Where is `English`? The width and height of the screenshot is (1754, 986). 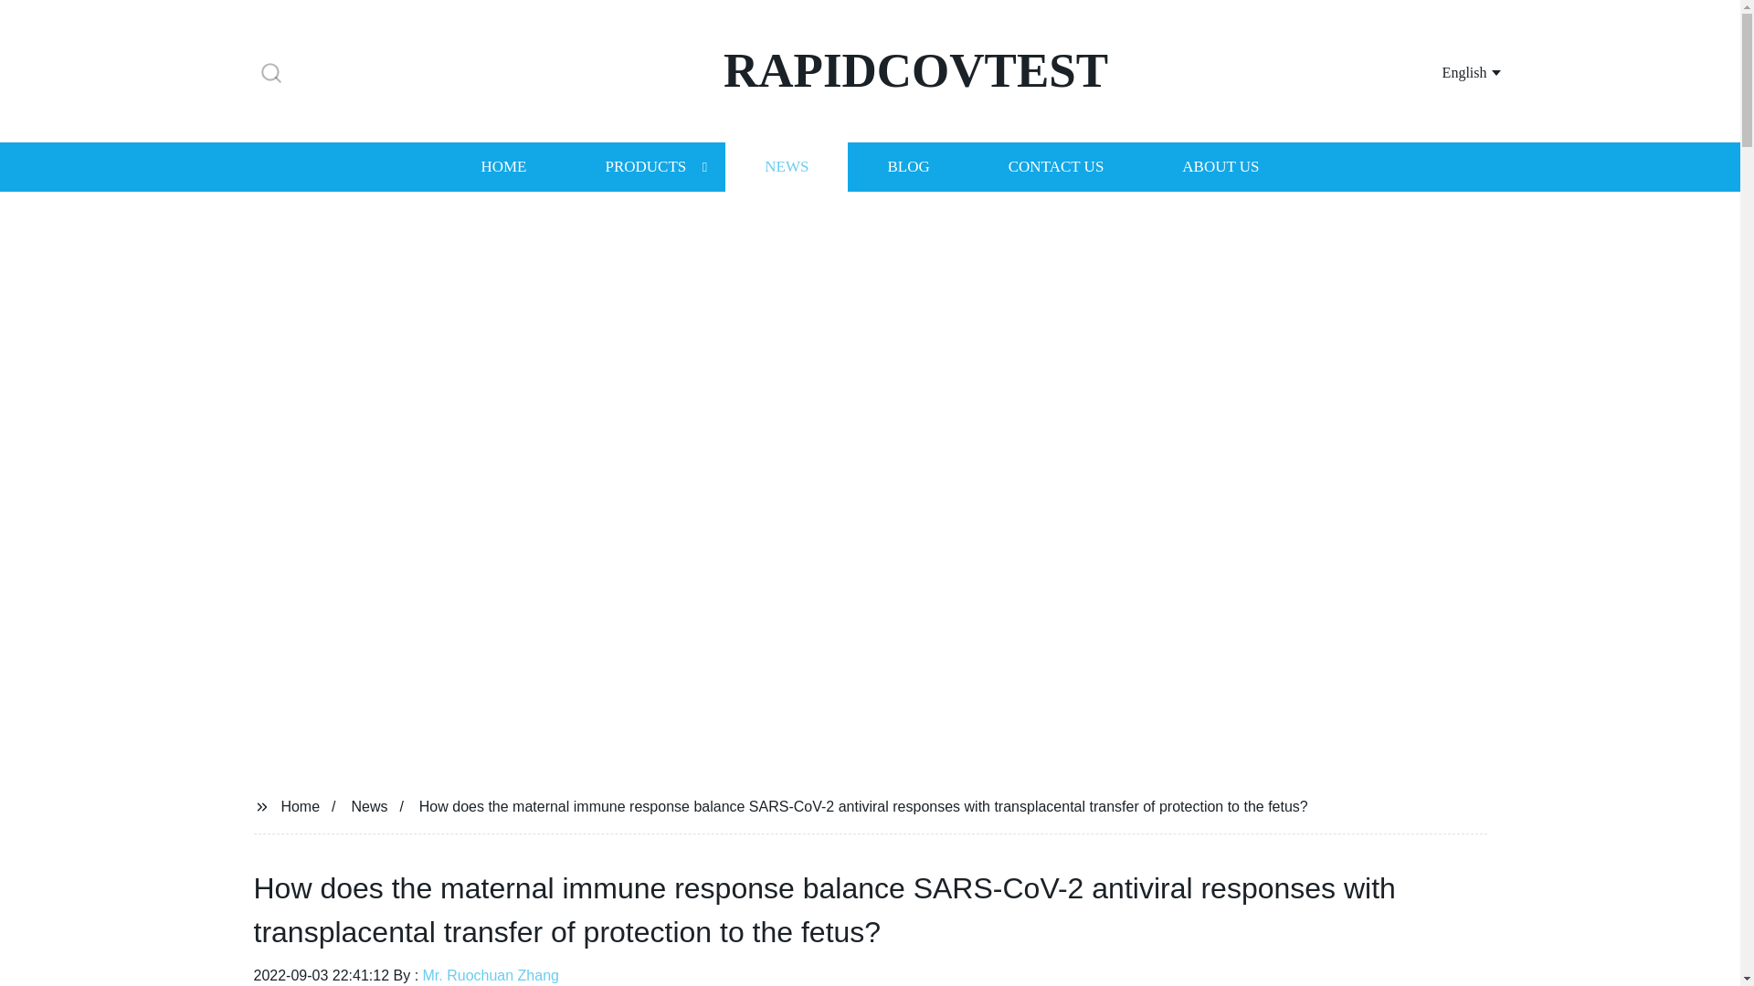 English is located at coordinates (1449, 71).